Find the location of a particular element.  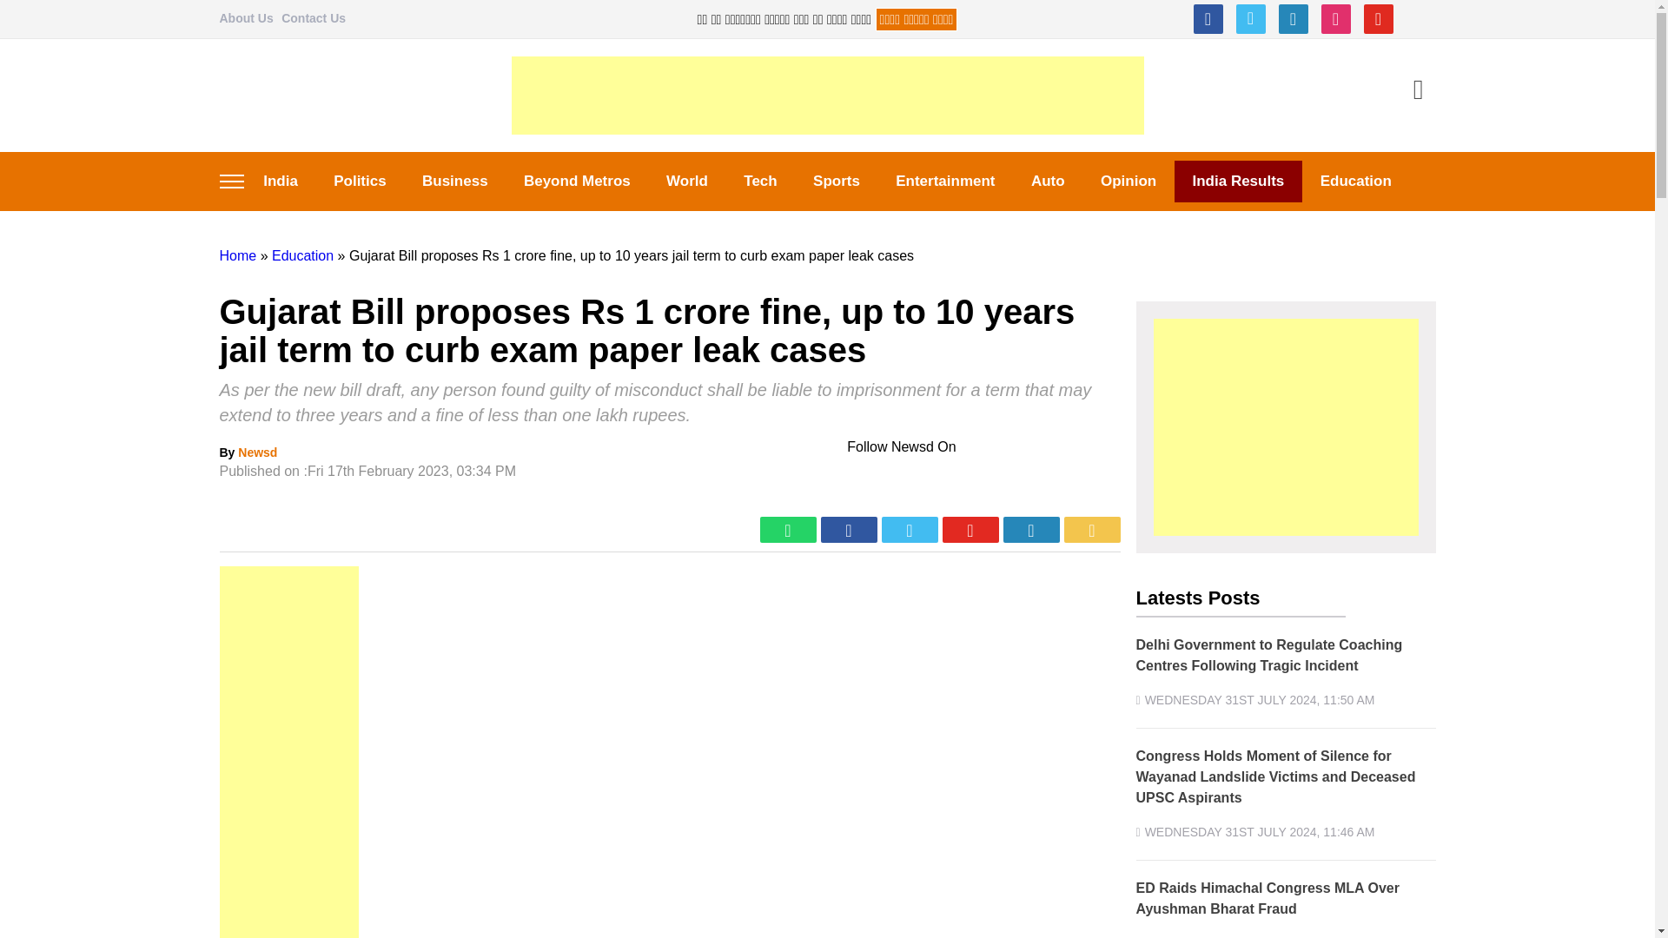

Newsd is located at coordinates (257, 452).